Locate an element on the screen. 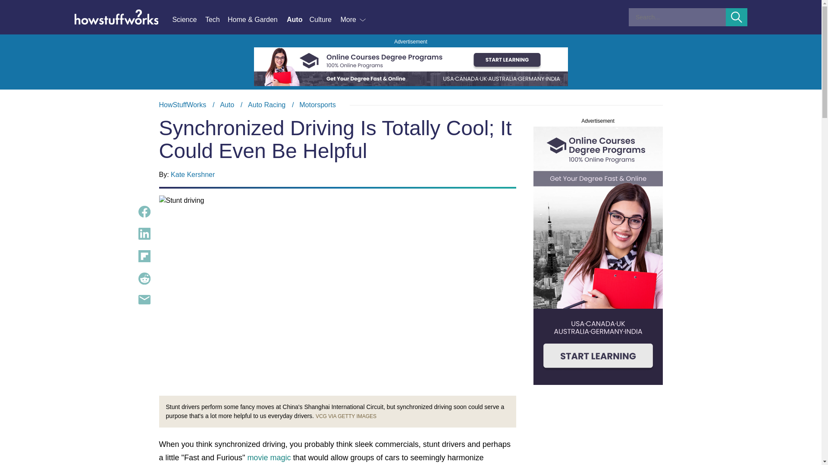 This screenshot has width=828, height=465. Auto is located at coordinates (216, 20).